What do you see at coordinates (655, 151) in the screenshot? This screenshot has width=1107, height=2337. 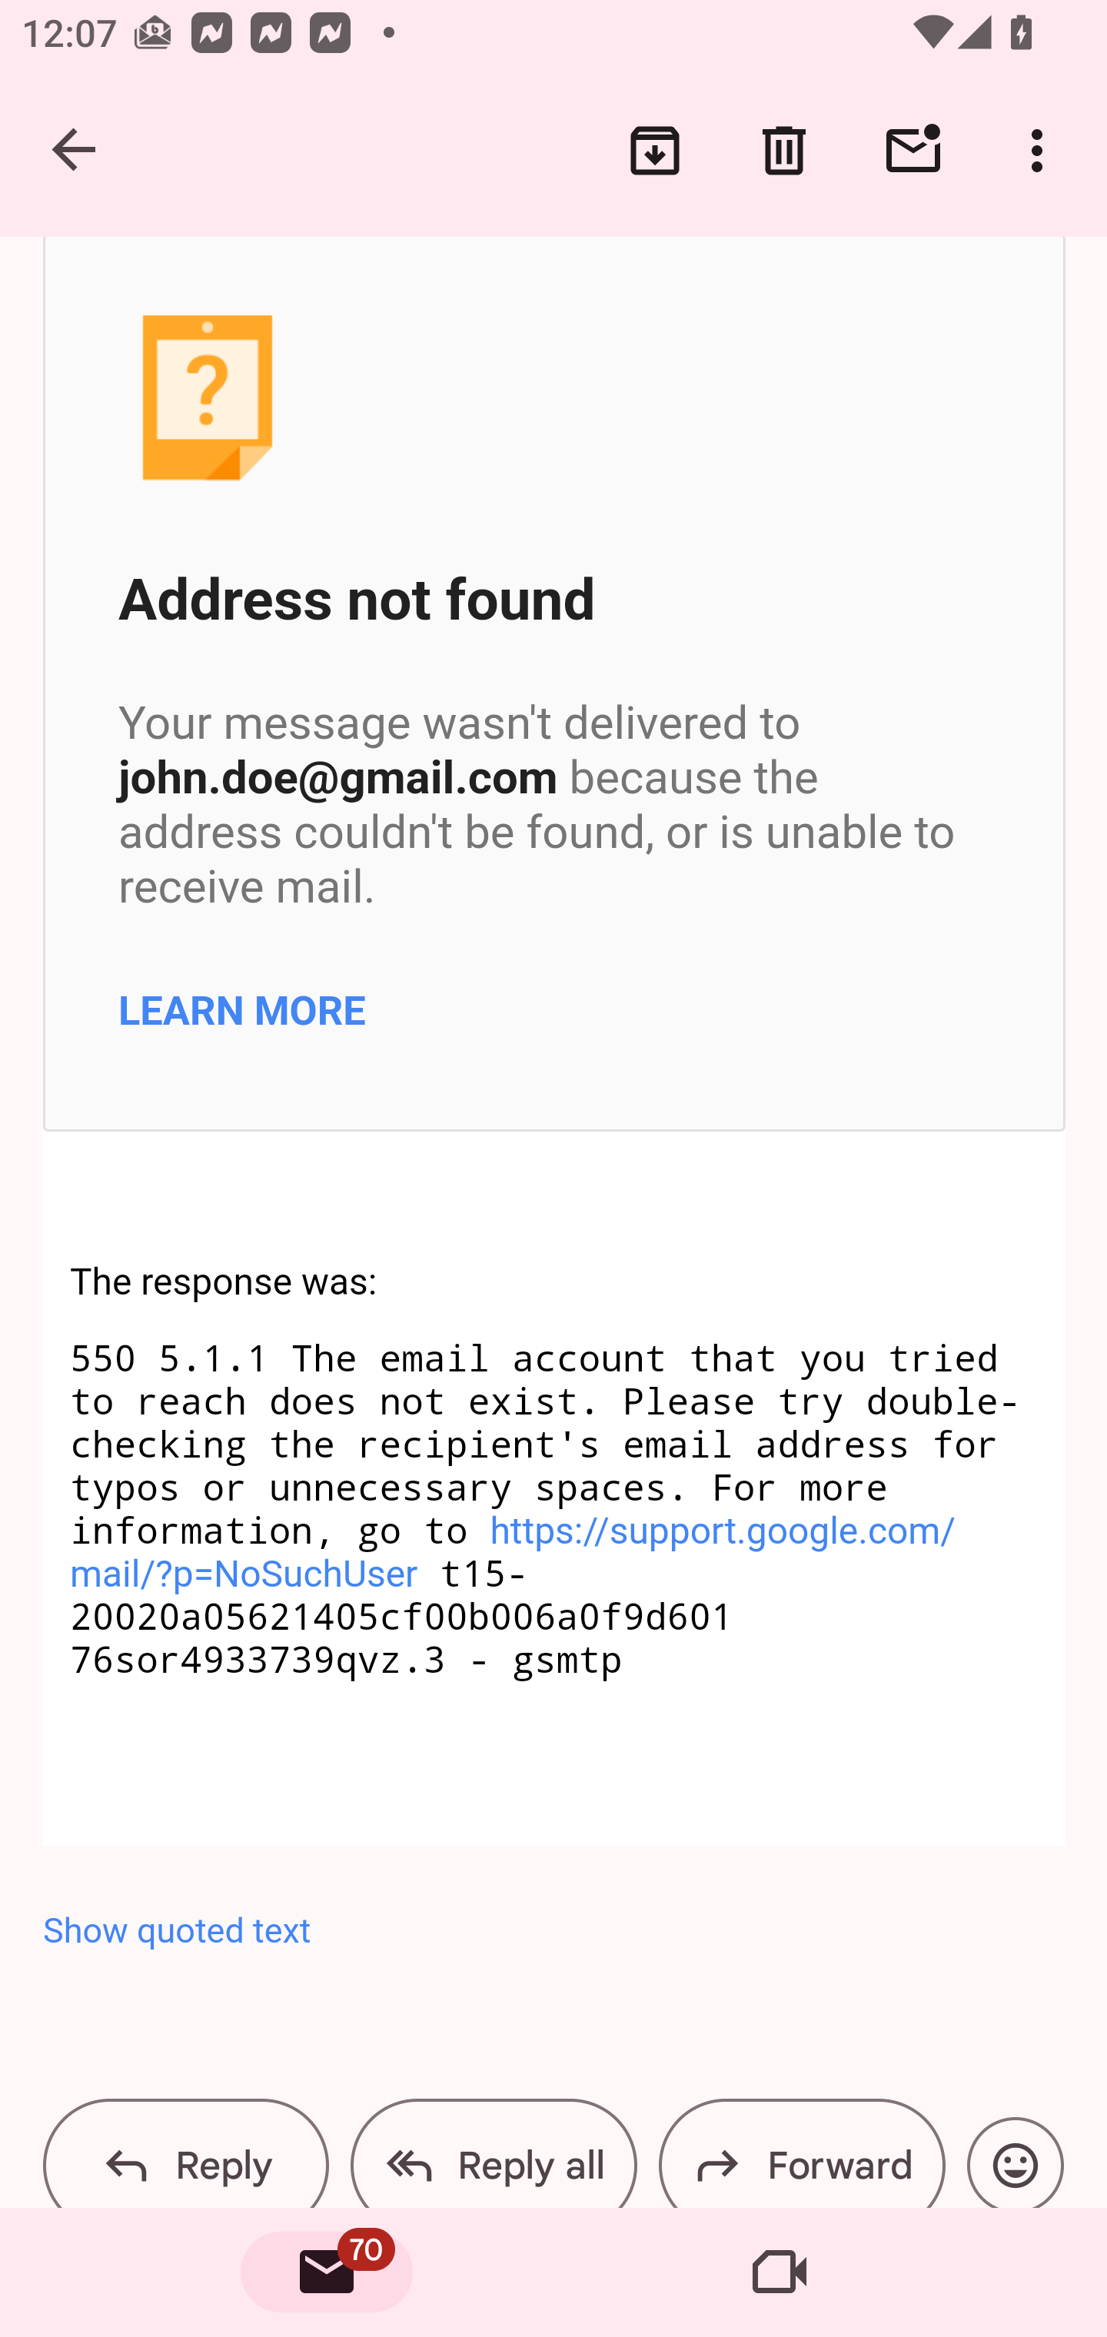 I see `Archive` at bounding box center [655, 151].